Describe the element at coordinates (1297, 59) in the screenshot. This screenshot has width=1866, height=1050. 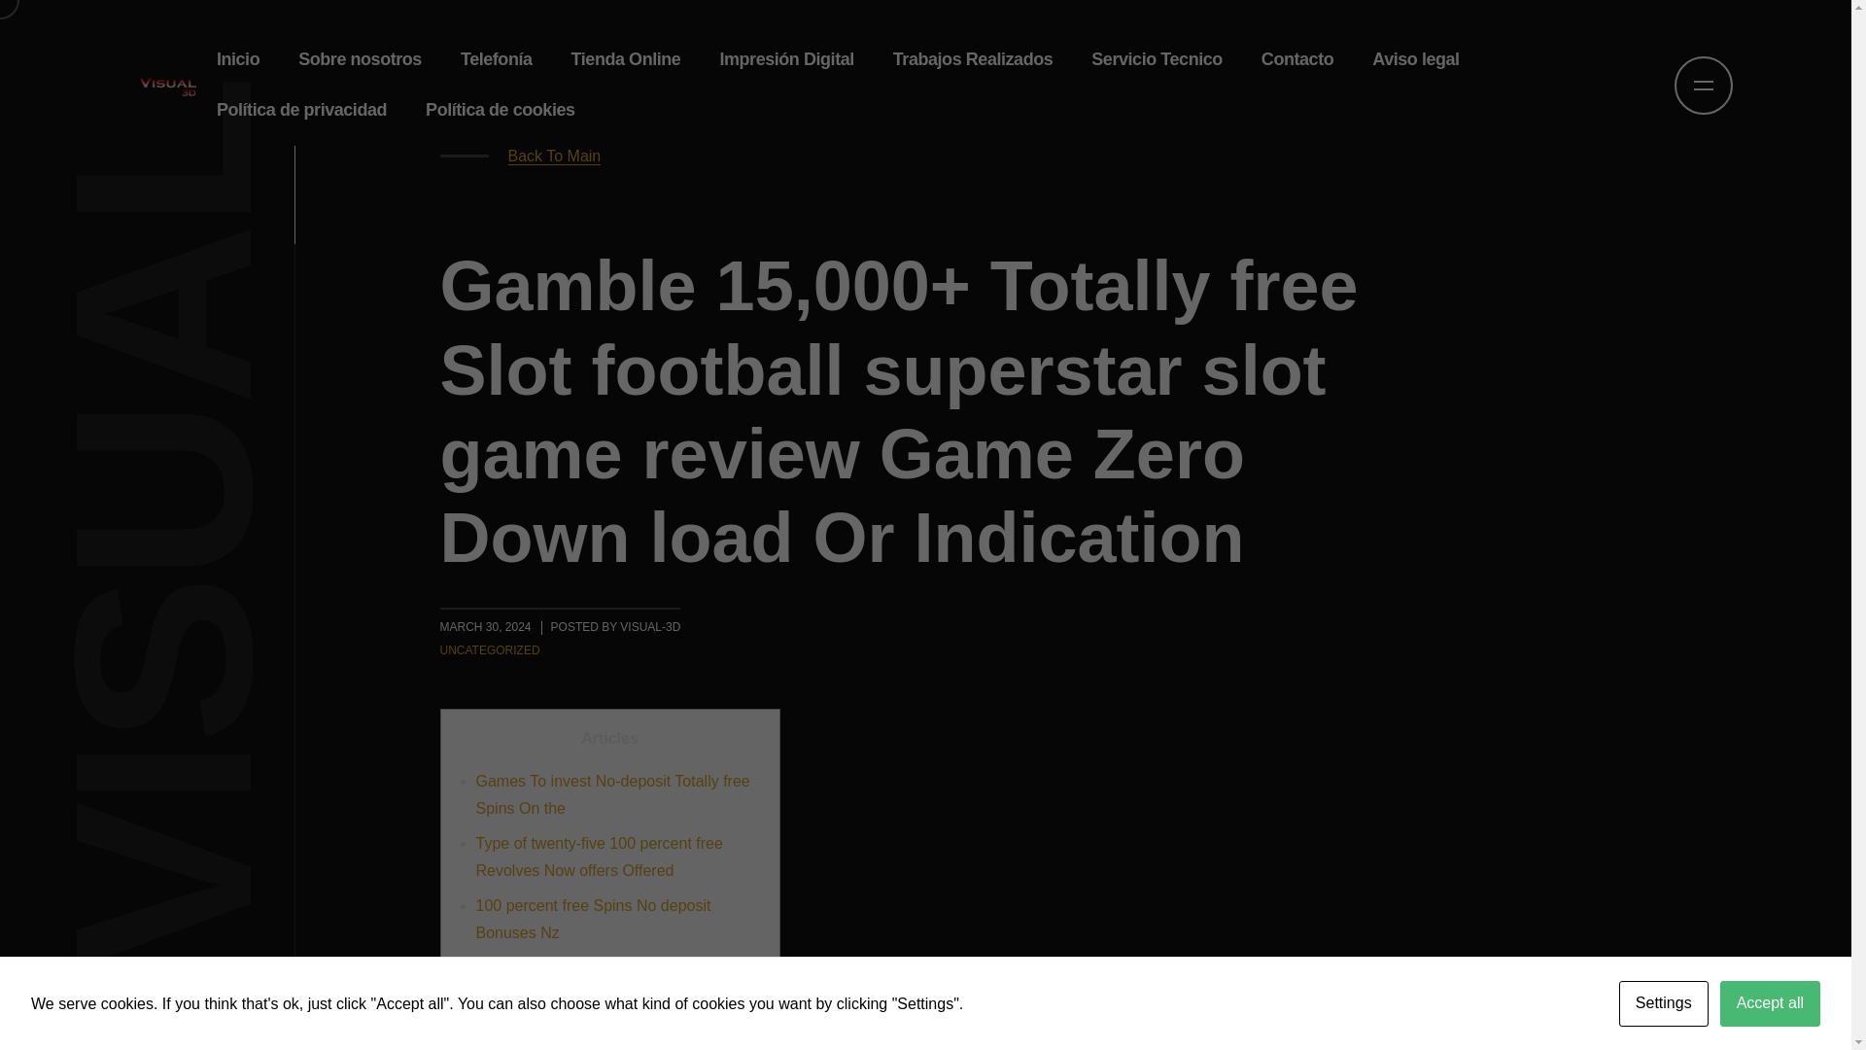
I see `Contacto` at that location.